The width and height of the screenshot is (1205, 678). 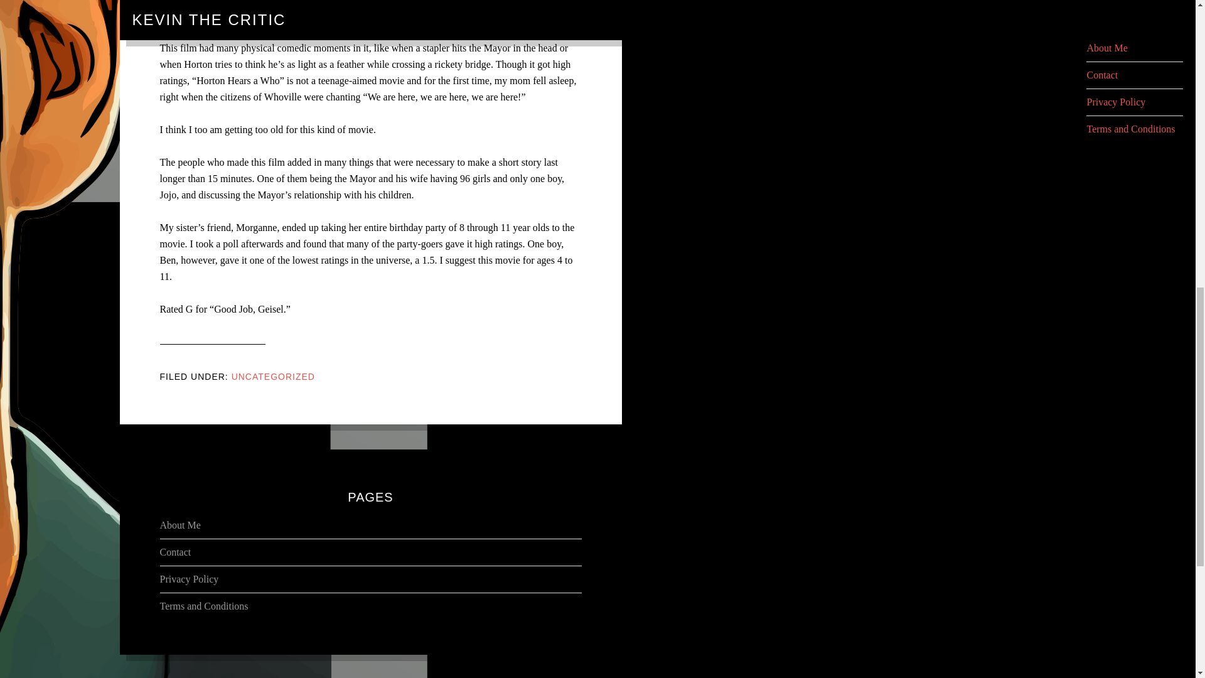 What do you see at coordinates (188, 579) in the screenshot?
I see `Privacy Policy` at bounding box center [188, 579].